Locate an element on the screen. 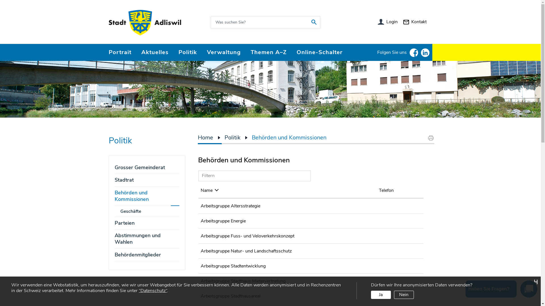 Image resolution: width=545 pixels, height=306 pixels. Nein is located at coordinates (404, 295).